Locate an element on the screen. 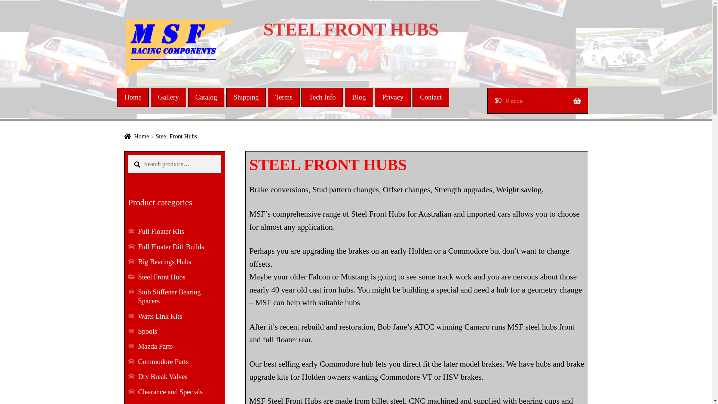 The image size is (718, 404). Stub Stiffener Bearing Spacers is located at coordinates (169, 296).